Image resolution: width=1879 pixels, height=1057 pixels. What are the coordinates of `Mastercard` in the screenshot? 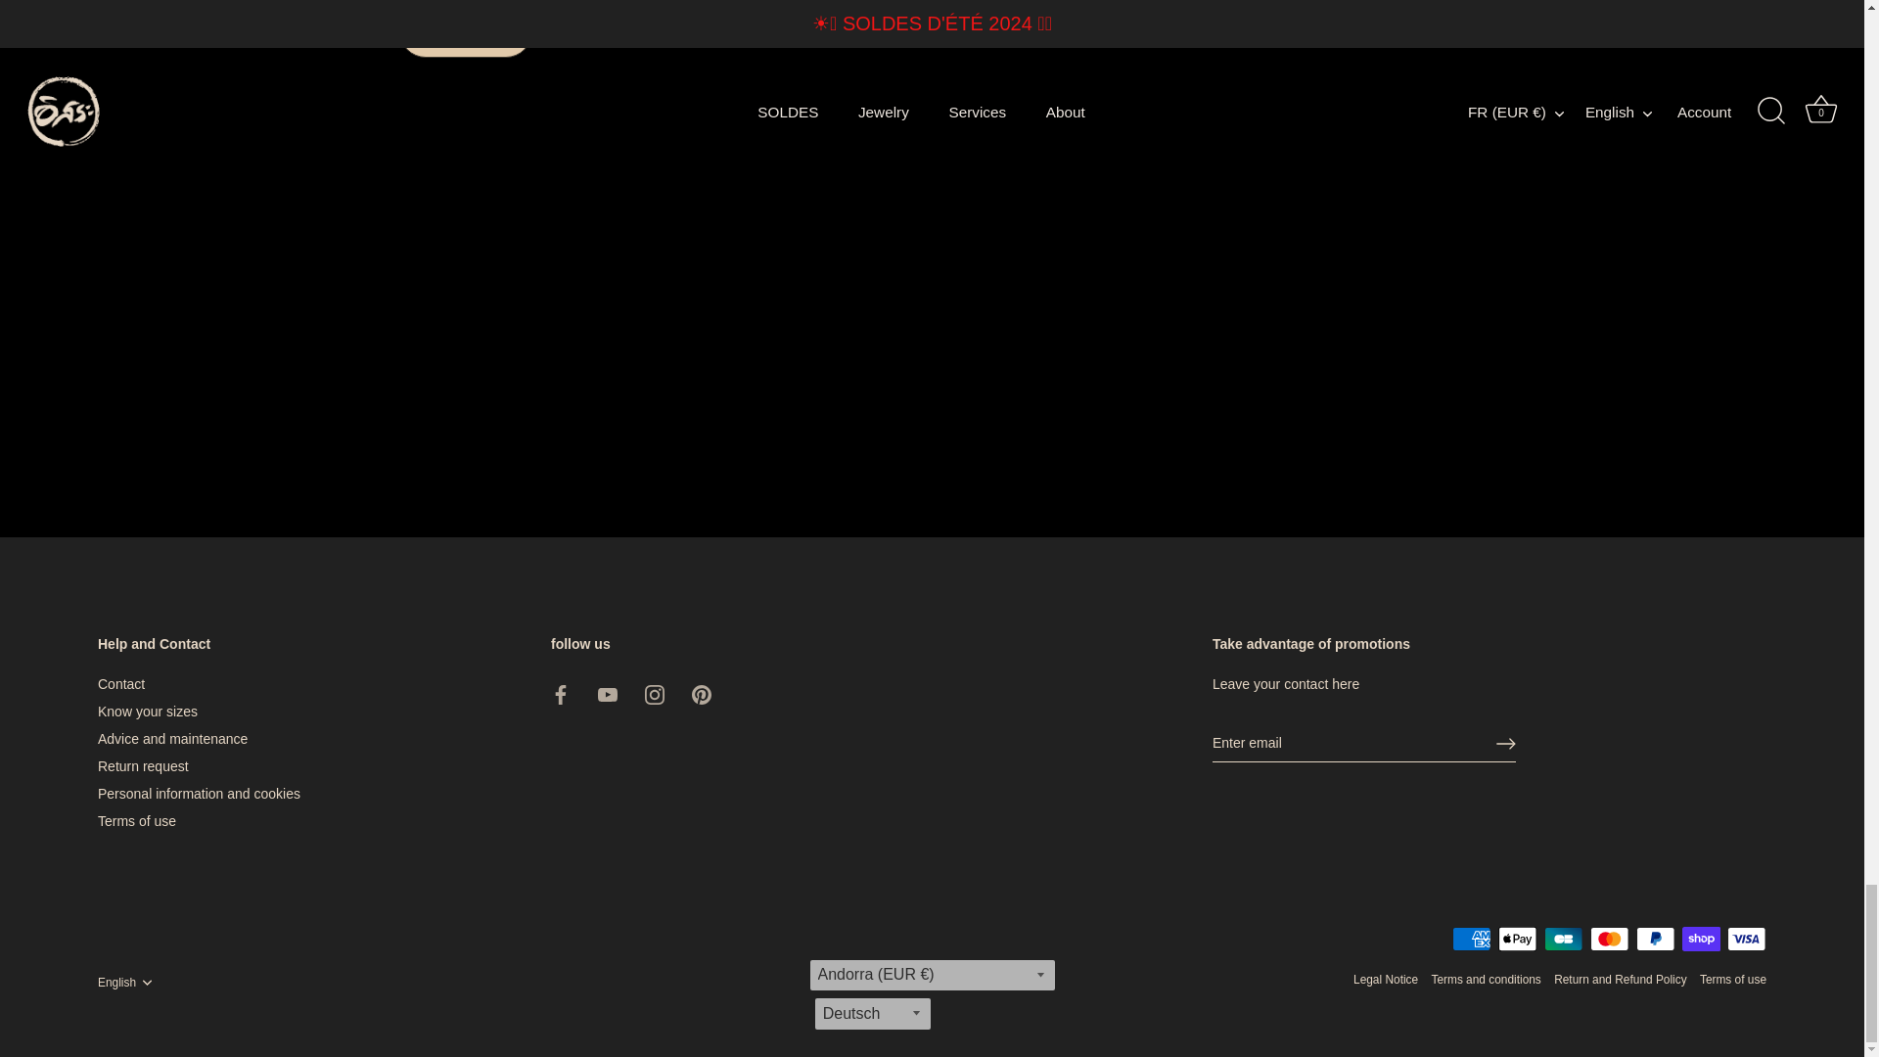 It's located at (1609, 842).